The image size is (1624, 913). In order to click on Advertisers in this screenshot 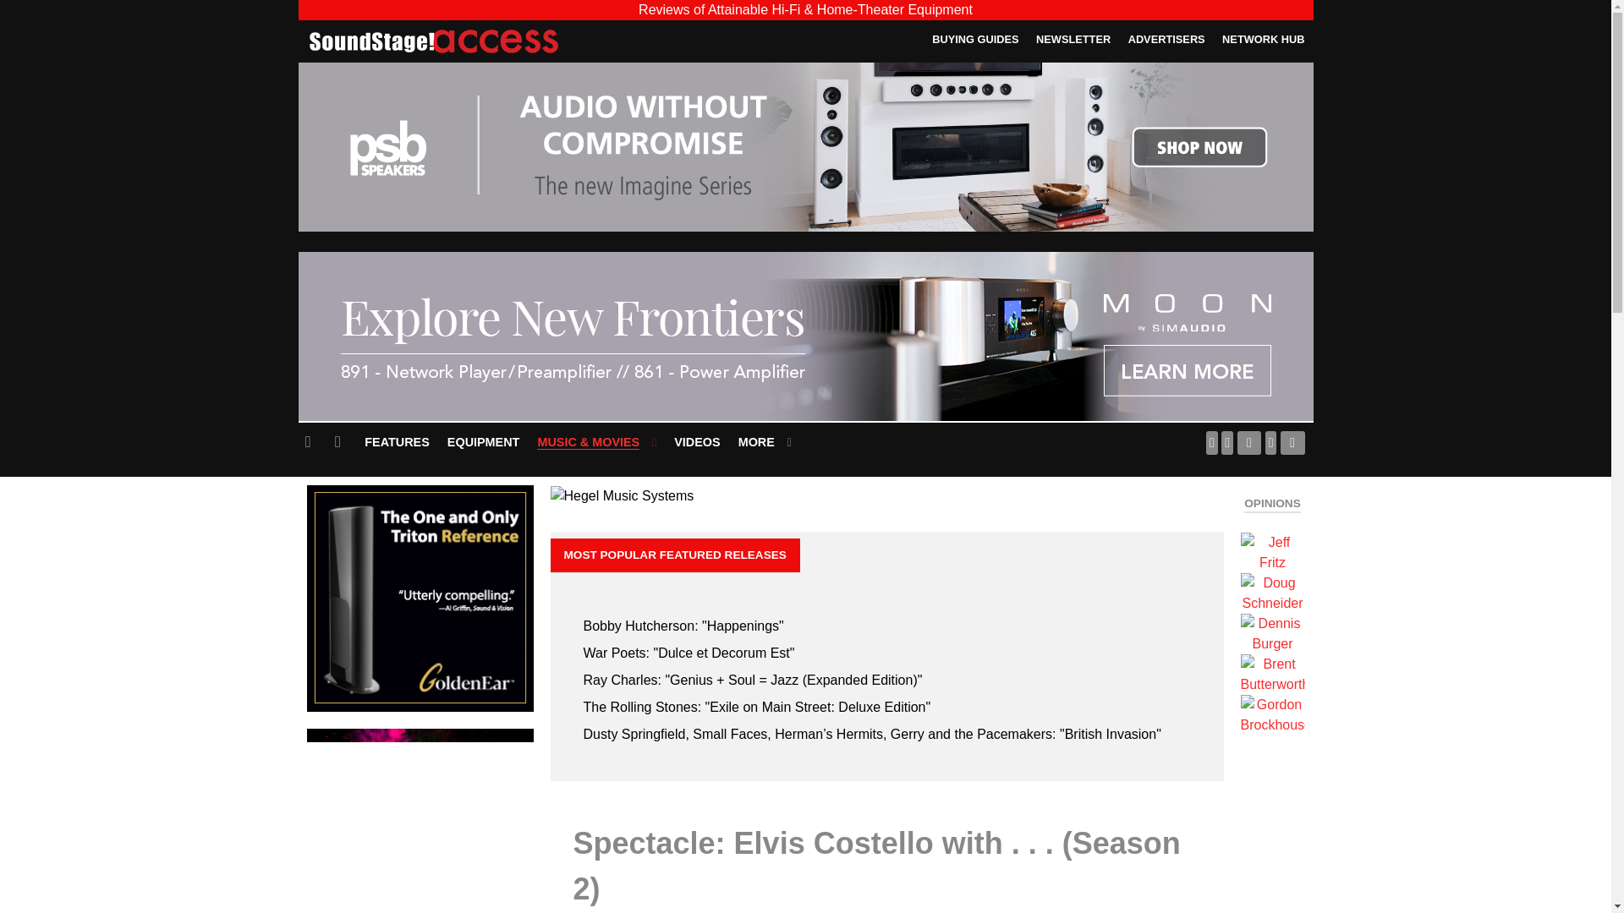, I will do `click(1166, 39)`.